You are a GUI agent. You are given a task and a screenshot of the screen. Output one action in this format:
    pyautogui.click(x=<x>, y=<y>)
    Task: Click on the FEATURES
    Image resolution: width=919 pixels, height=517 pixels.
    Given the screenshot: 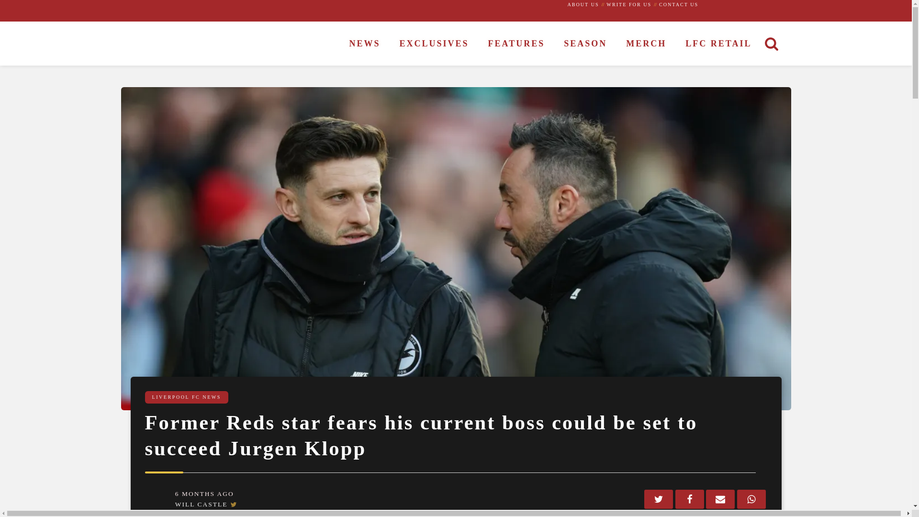 What is the action you would take?
    pyautogui.click(x=517, y=44)
    